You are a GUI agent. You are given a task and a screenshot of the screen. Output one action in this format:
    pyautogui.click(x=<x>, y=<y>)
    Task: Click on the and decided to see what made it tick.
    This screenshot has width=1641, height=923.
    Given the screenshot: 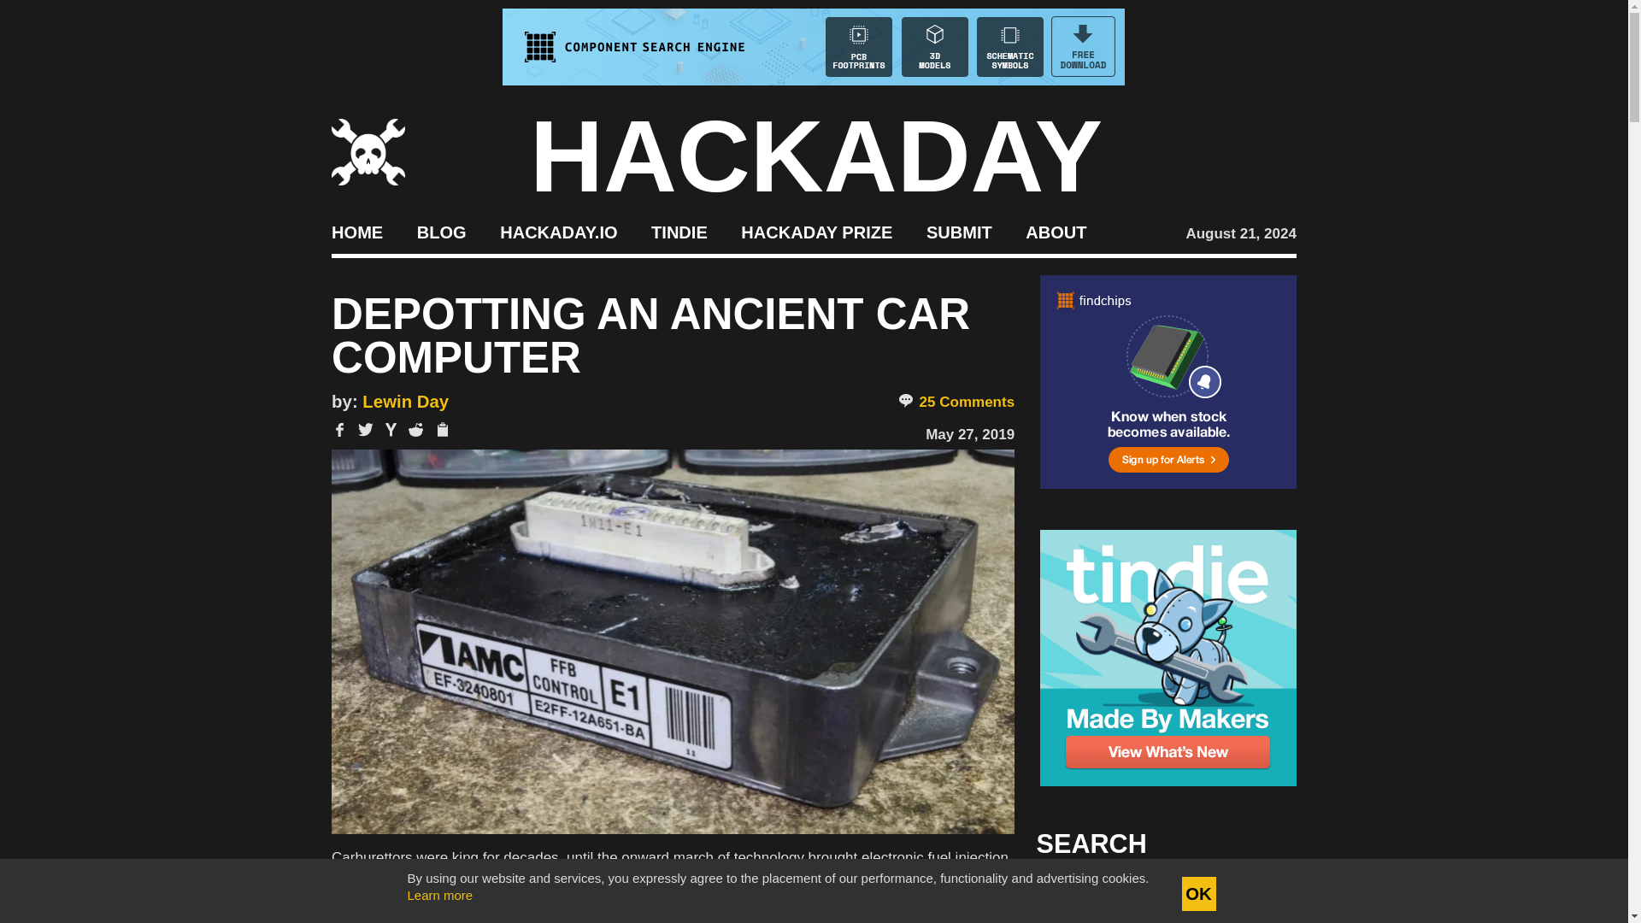 What is the action you would take?
    pyautogui.click(x=672, y=916)
    